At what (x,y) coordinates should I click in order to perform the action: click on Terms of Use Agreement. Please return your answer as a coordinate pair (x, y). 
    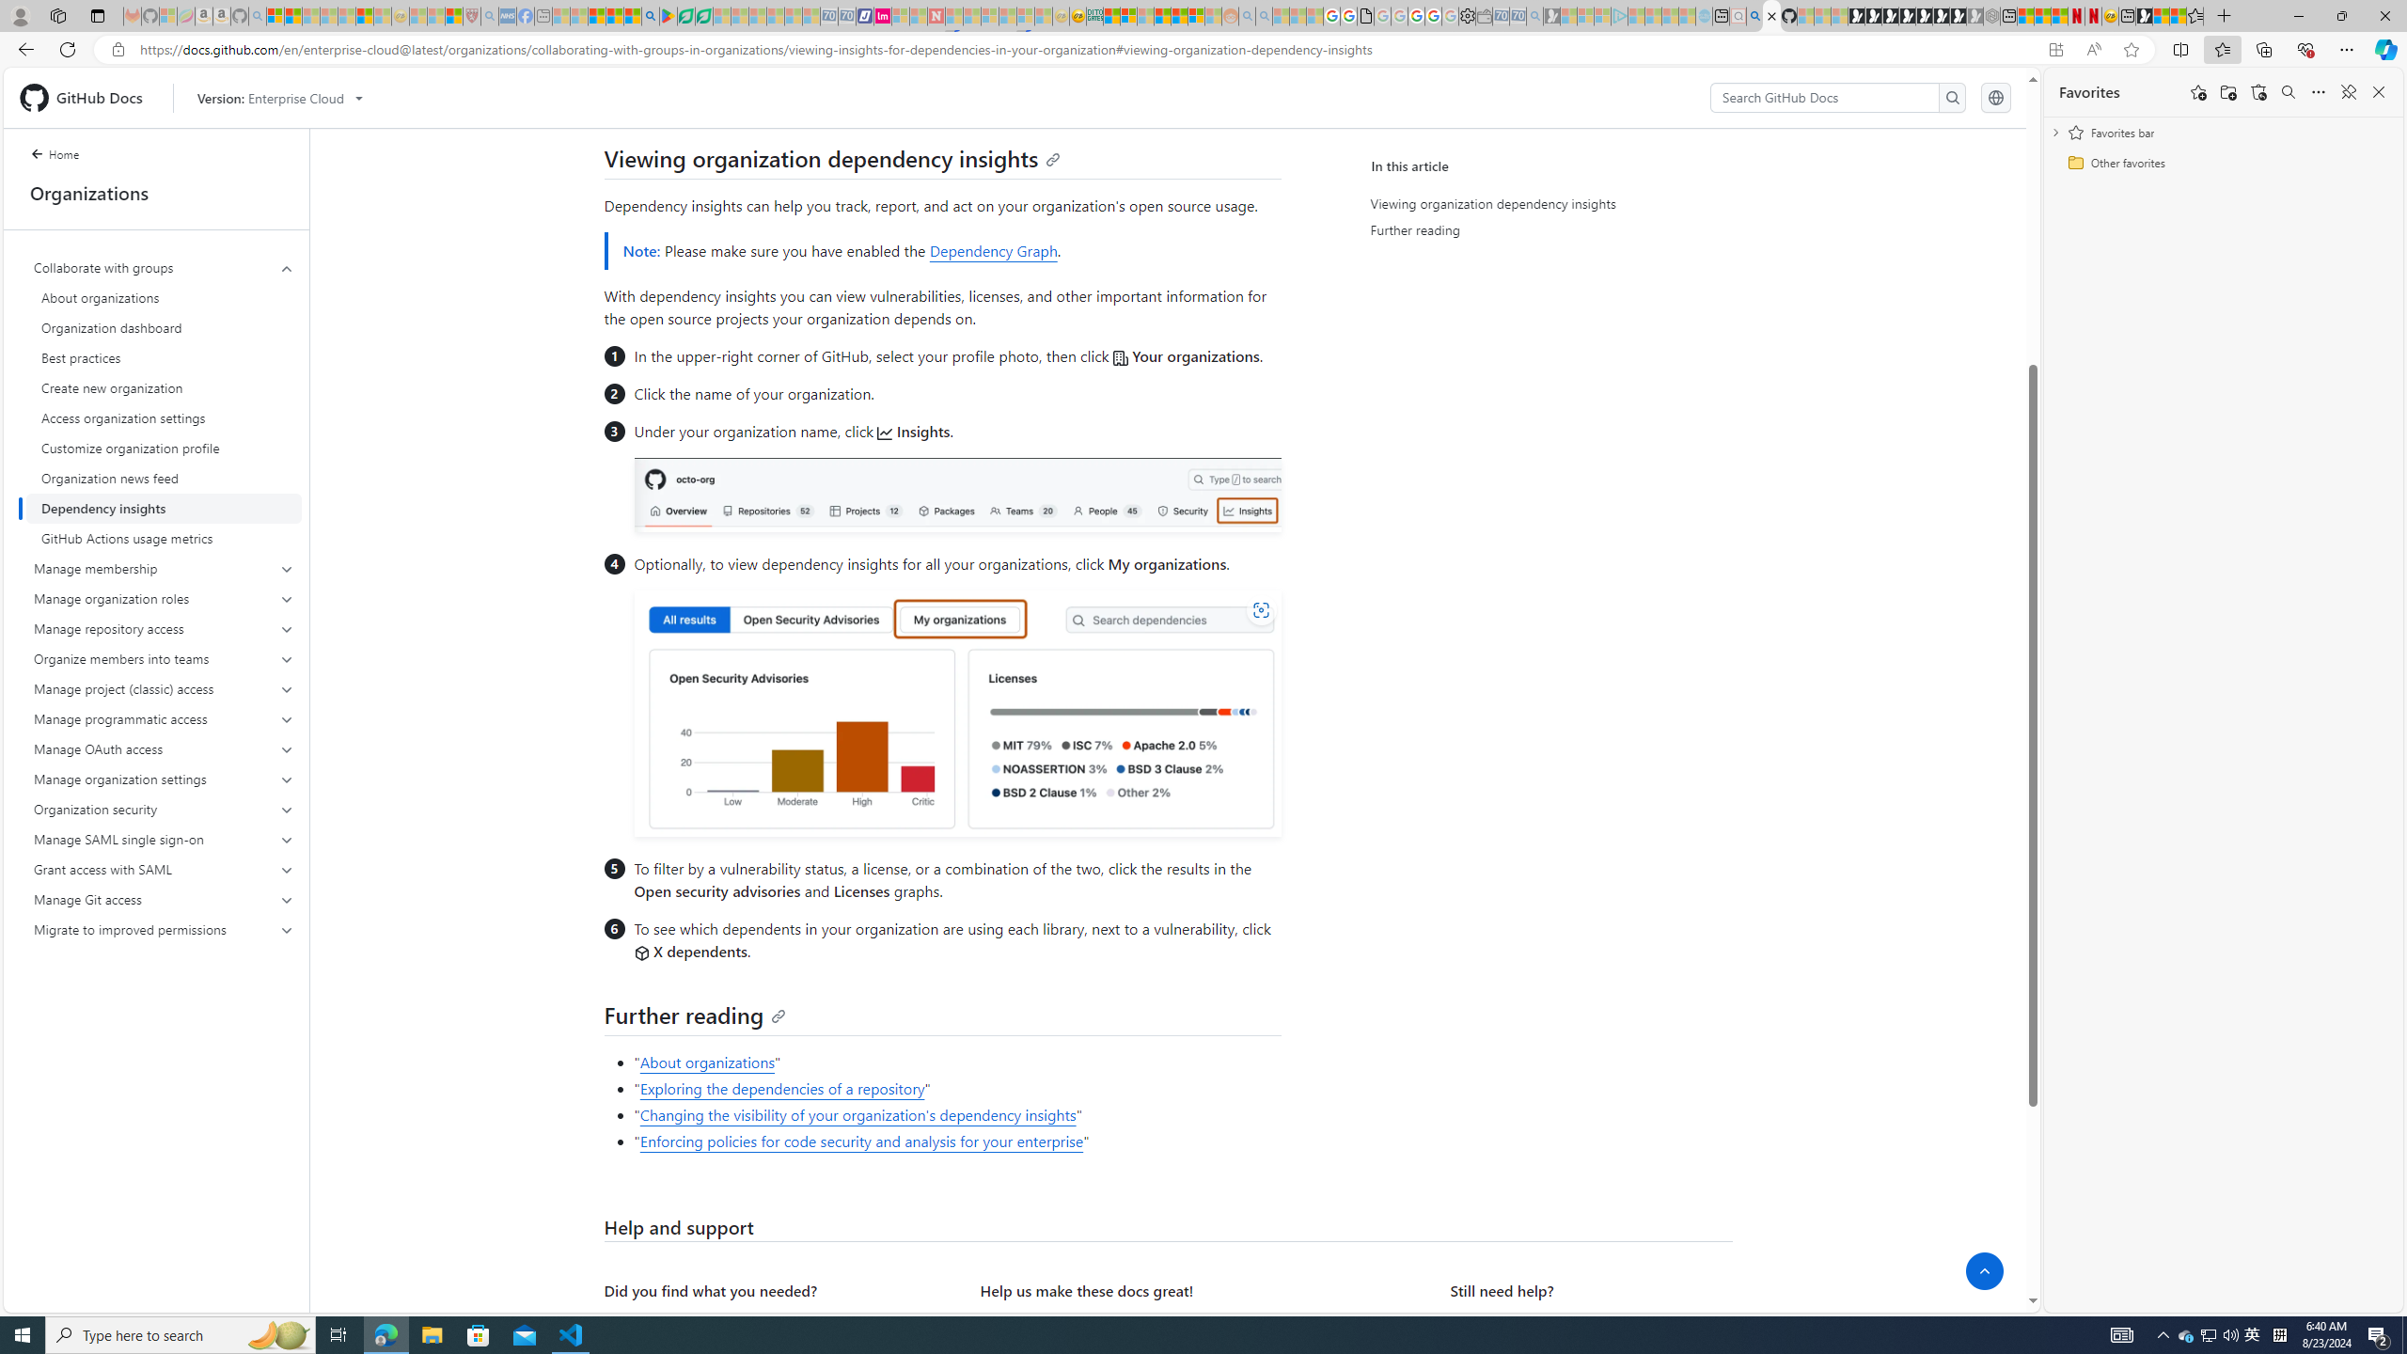
    Looking at the image, I should click on (685, 16).